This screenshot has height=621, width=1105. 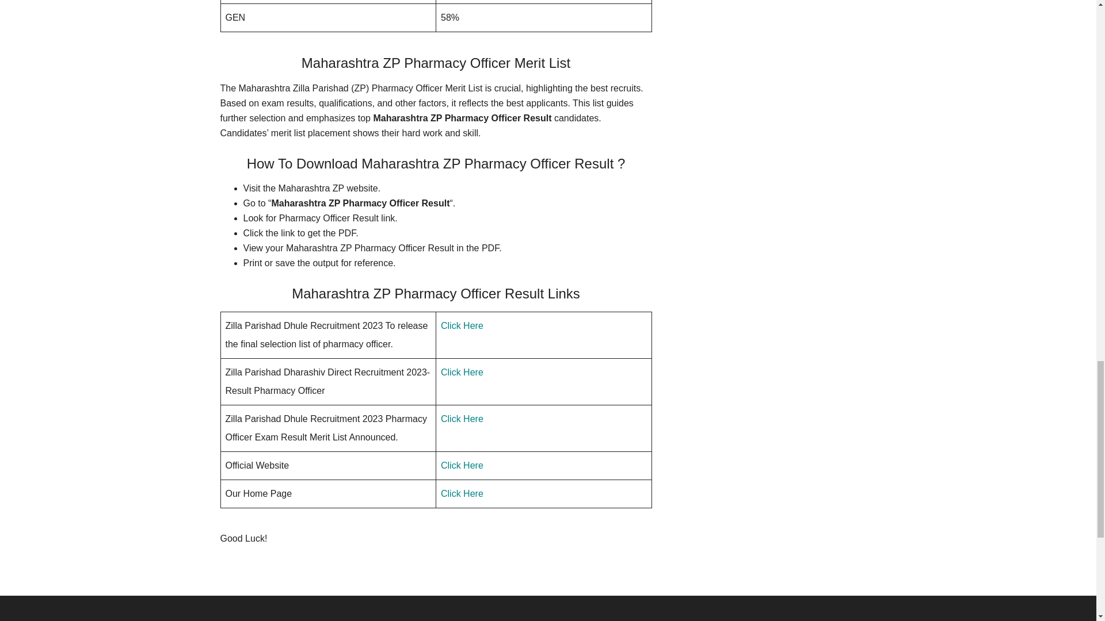 What do you see at coordinates (462, 419) in the screenshot?
I see `Click Here` at bounding box center [462, 419].